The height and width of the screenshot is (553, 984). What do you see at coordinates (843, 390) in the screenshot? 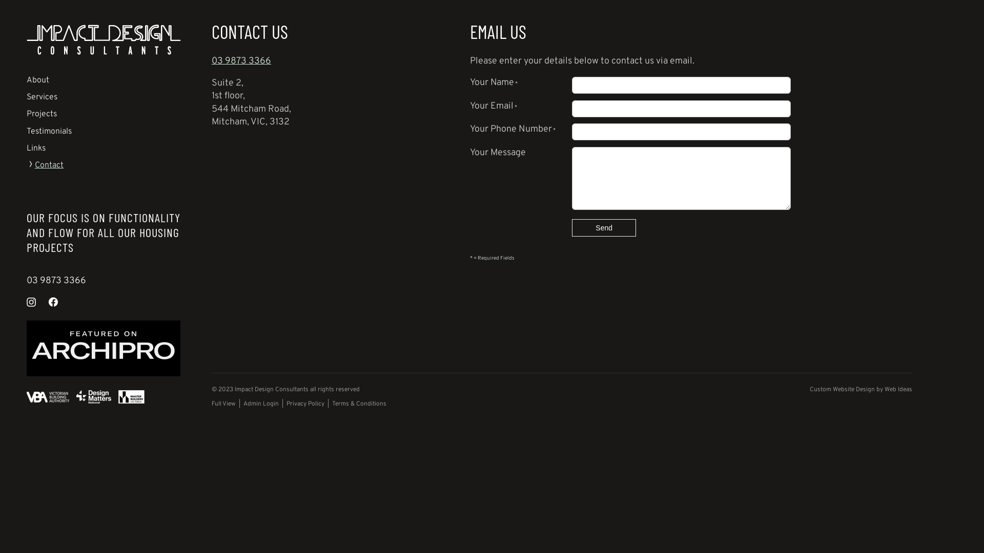
I see `Custom Website Design` at bounding box center [843, 390].